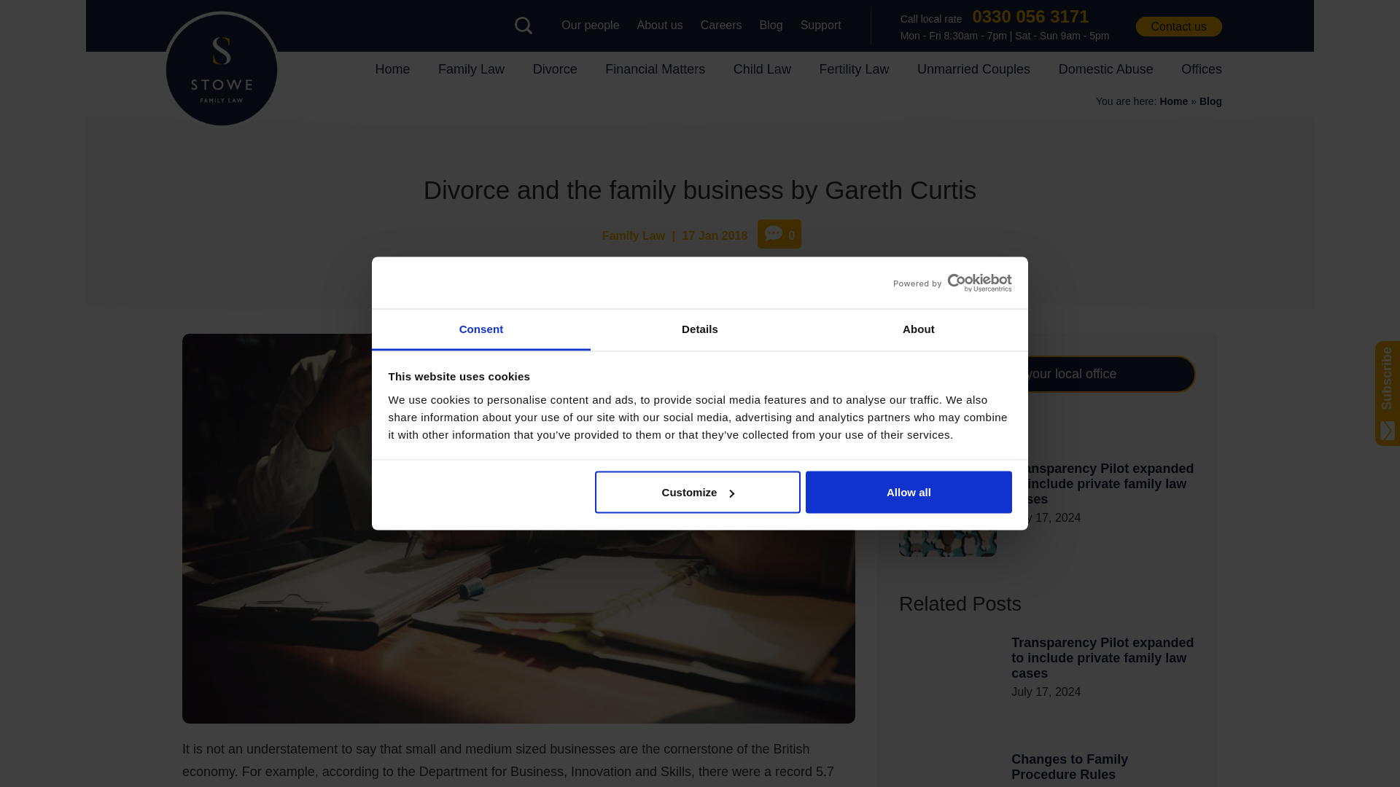 The height and width of the screenshot is (787, 1400). What do you see at coordinates (481, 329) in the screenshot?
I see `Consent` at bounding box center [481, 329].